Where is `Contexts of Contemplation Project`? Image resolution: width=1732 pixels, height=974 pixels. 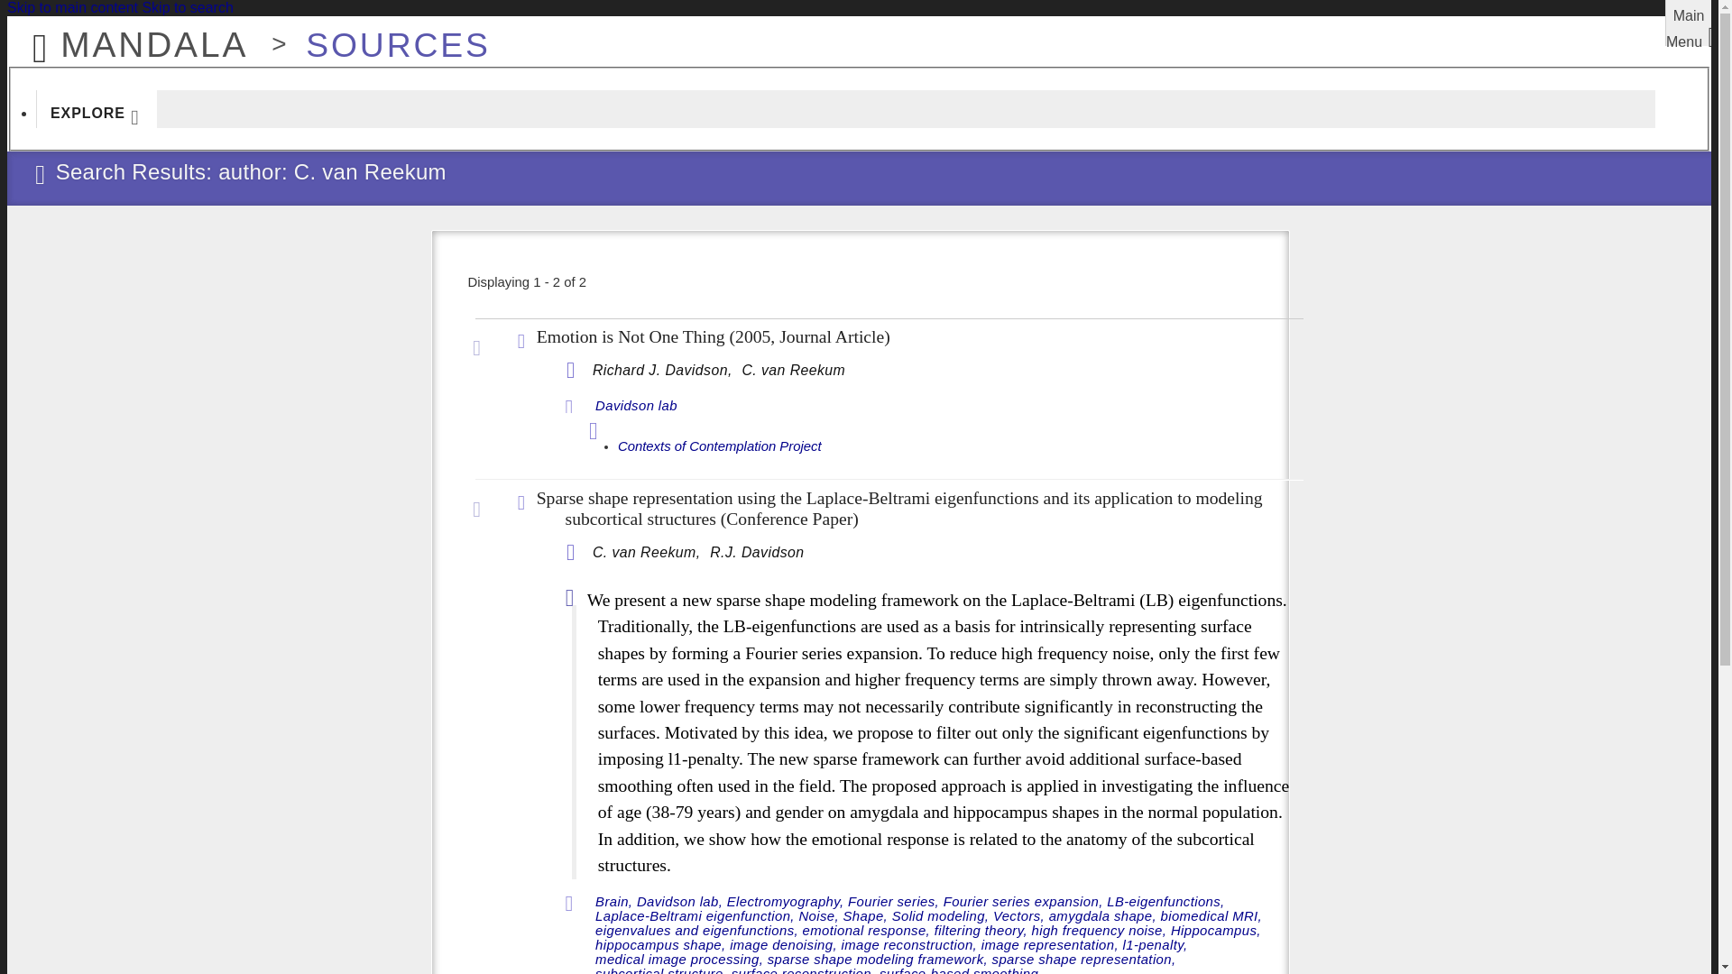 Contexts of Contemplation Project is located at coordinates (720, 447).